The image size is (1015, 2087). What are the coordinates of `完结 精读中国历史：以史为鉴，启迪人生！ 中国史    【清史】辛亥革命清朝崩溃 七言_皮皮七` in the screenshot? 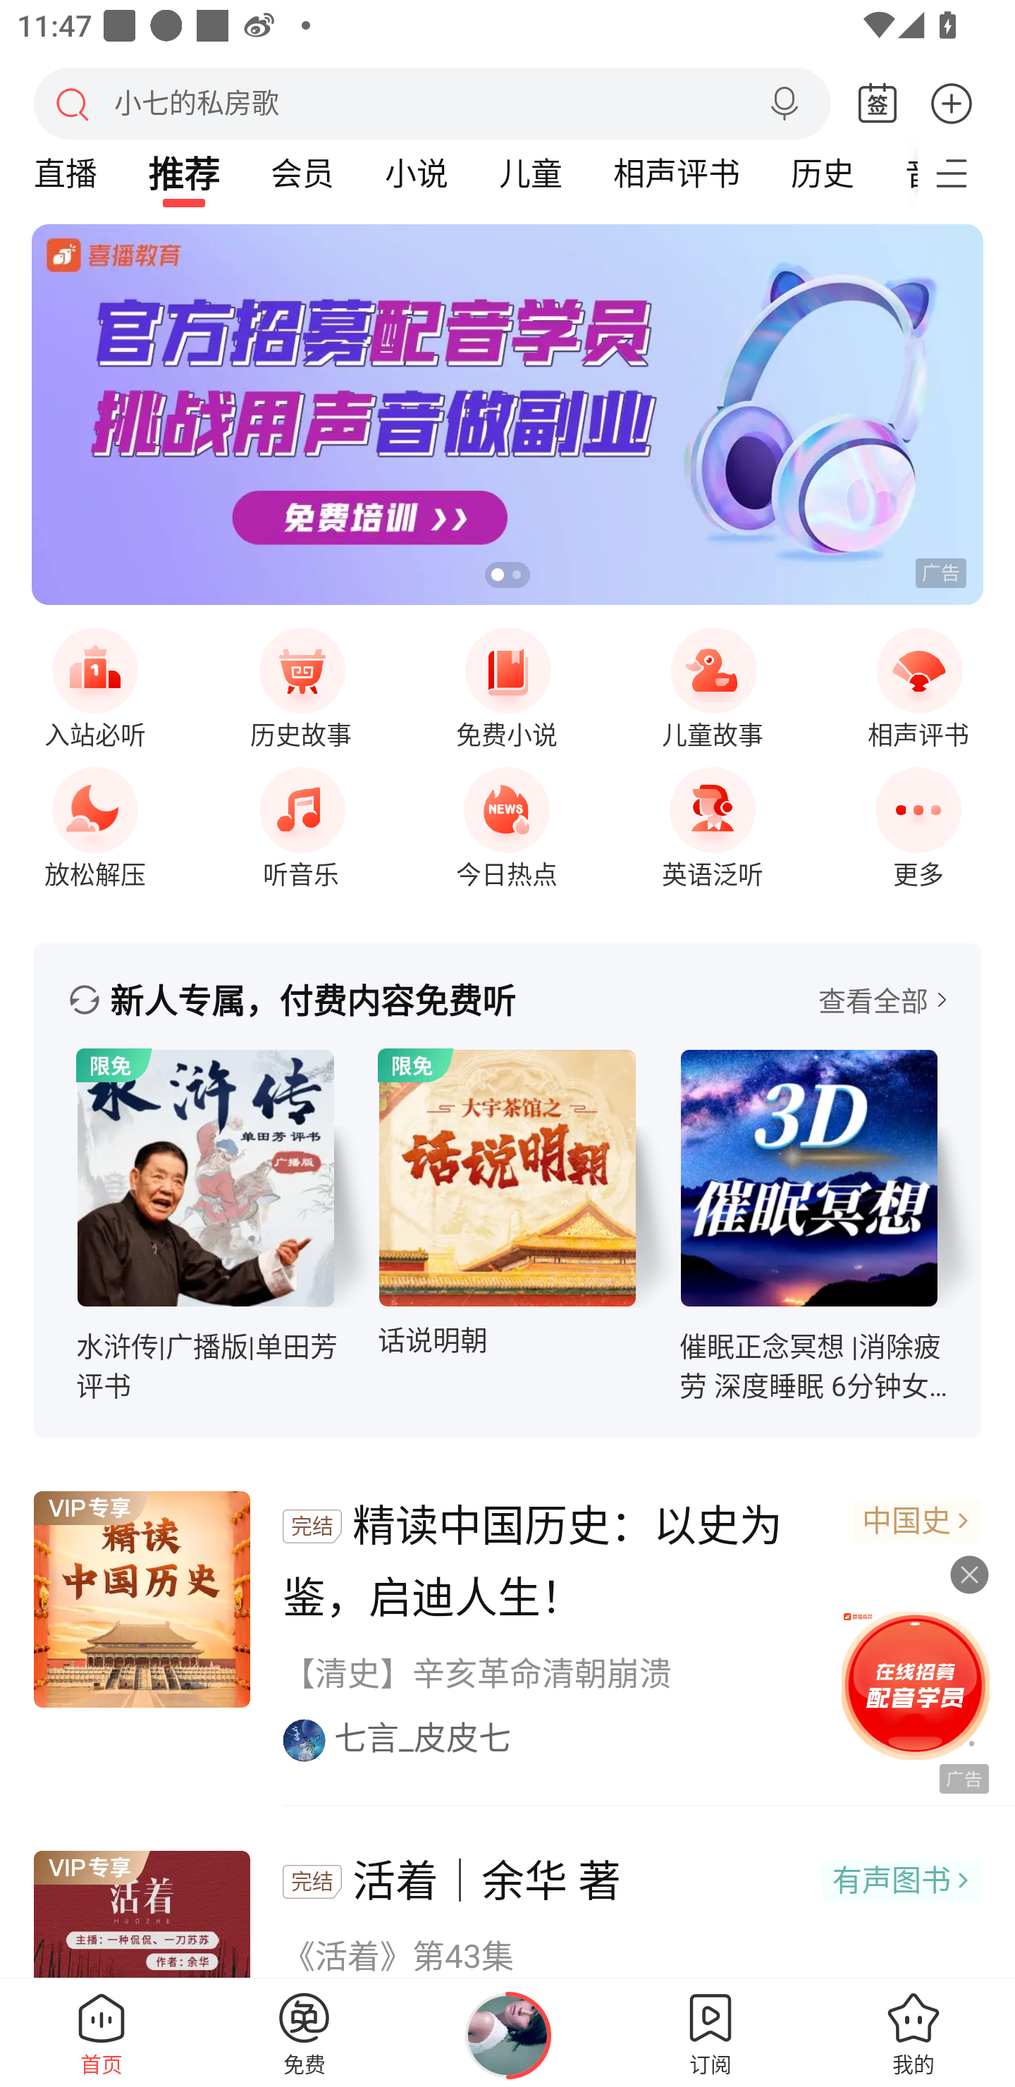 It's located at (508, 1627).